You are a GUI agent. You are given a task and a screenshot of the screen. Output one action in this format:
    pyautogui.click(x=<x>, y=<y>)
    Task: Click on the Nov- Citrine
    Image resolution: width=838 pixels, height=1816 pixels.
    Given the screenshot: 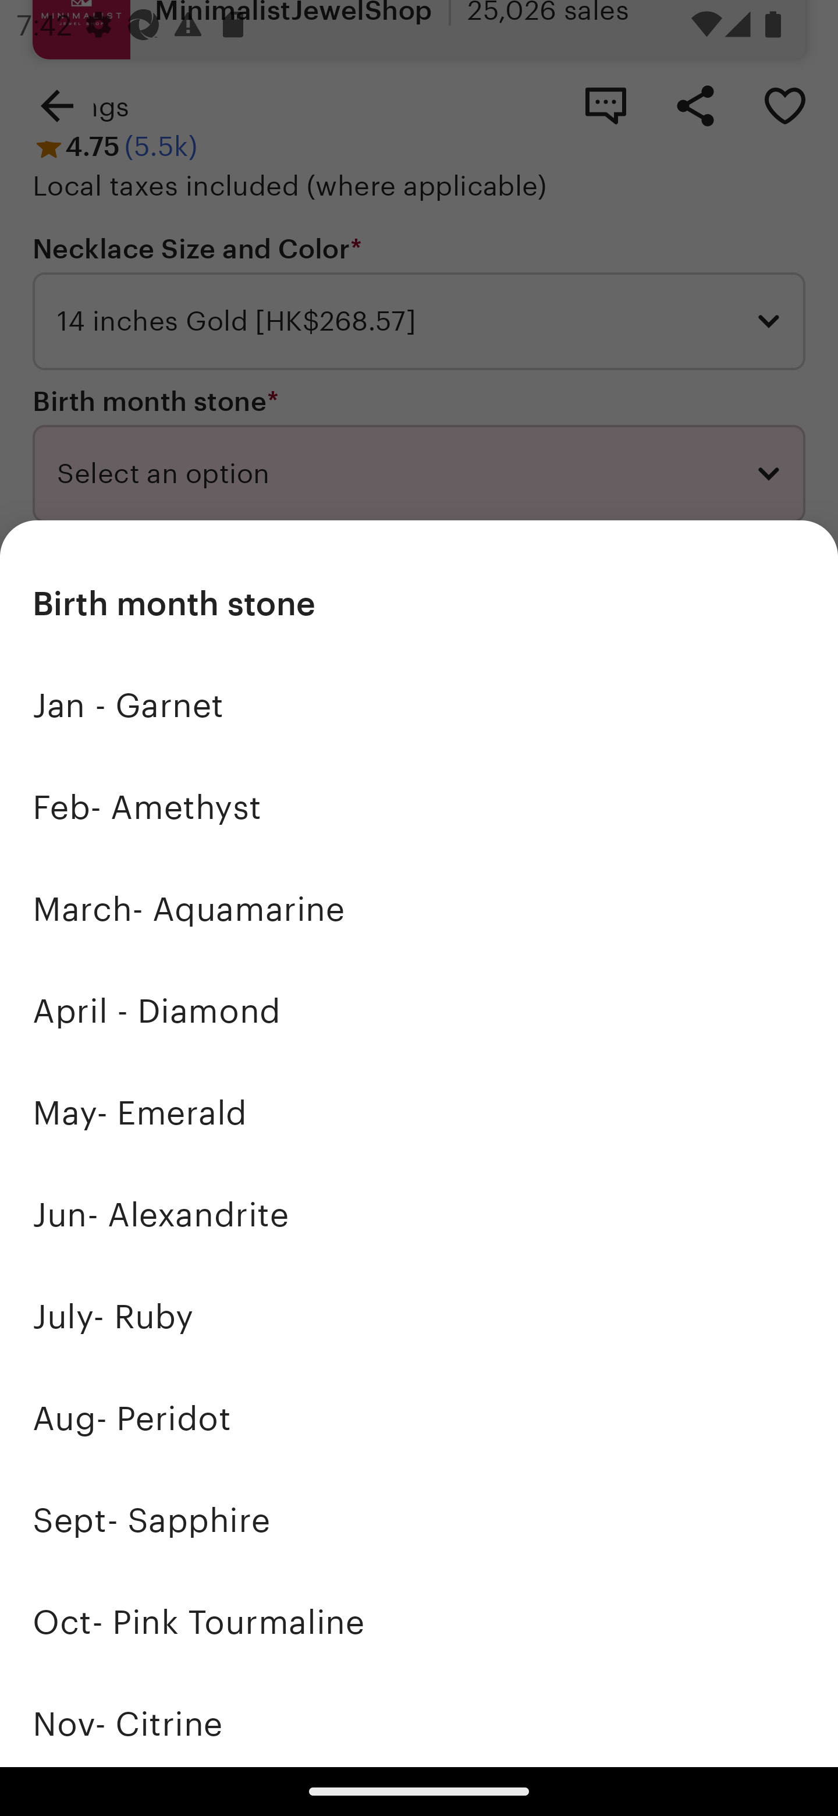 What is the action you would take?
    pyautogui.click(x=419, y=1719)
    